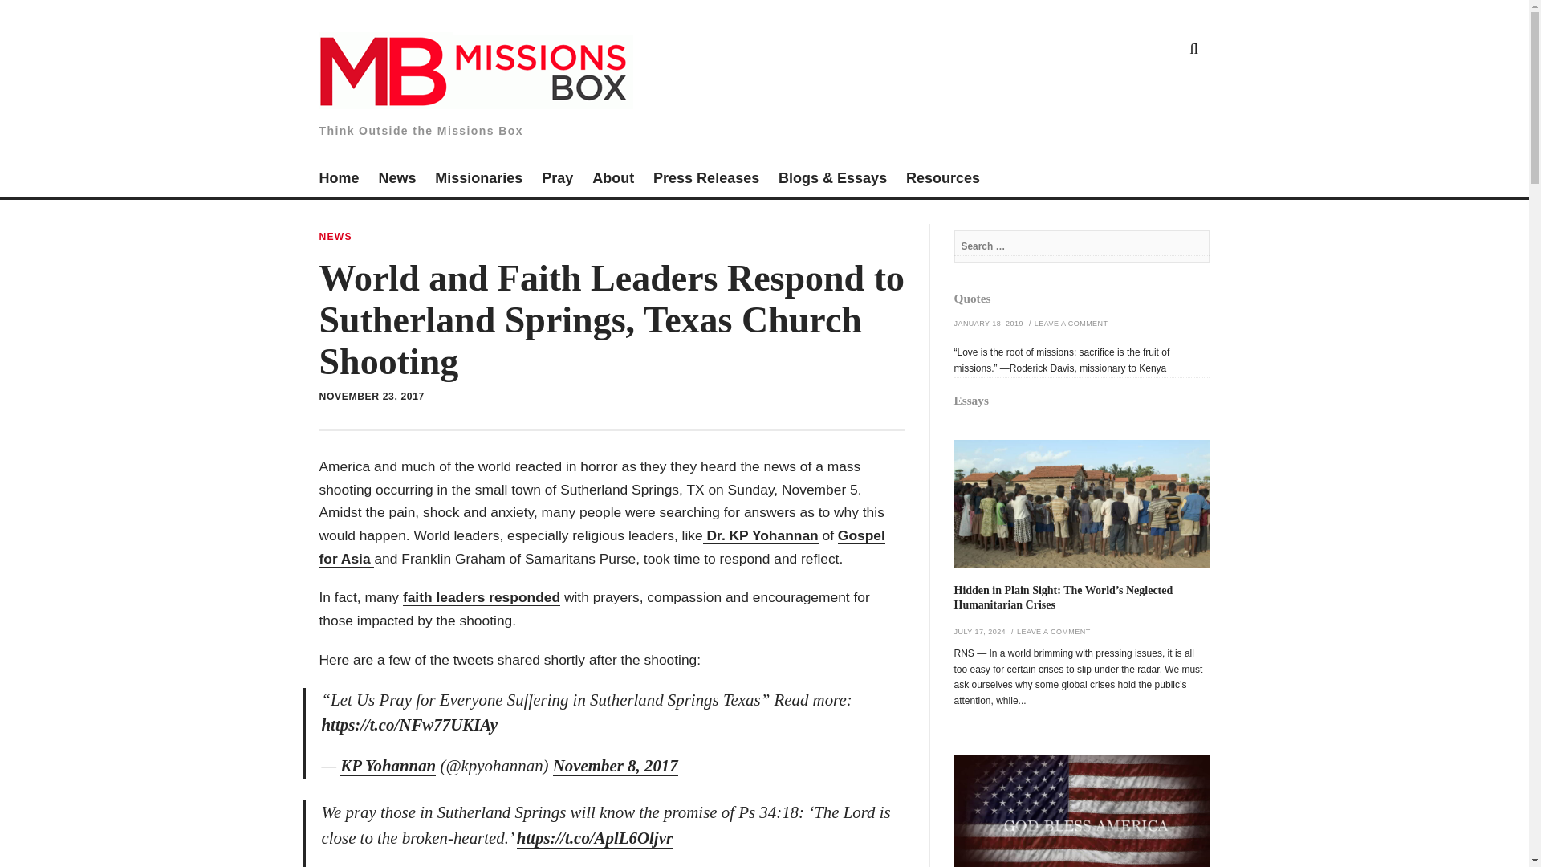 Image resolution: width=1541 pixels, height=867 pixels. What do you see at coordinates (615, 766) in the screenshot?
I see `November 8, 2017` at bounding box center [615, 766].